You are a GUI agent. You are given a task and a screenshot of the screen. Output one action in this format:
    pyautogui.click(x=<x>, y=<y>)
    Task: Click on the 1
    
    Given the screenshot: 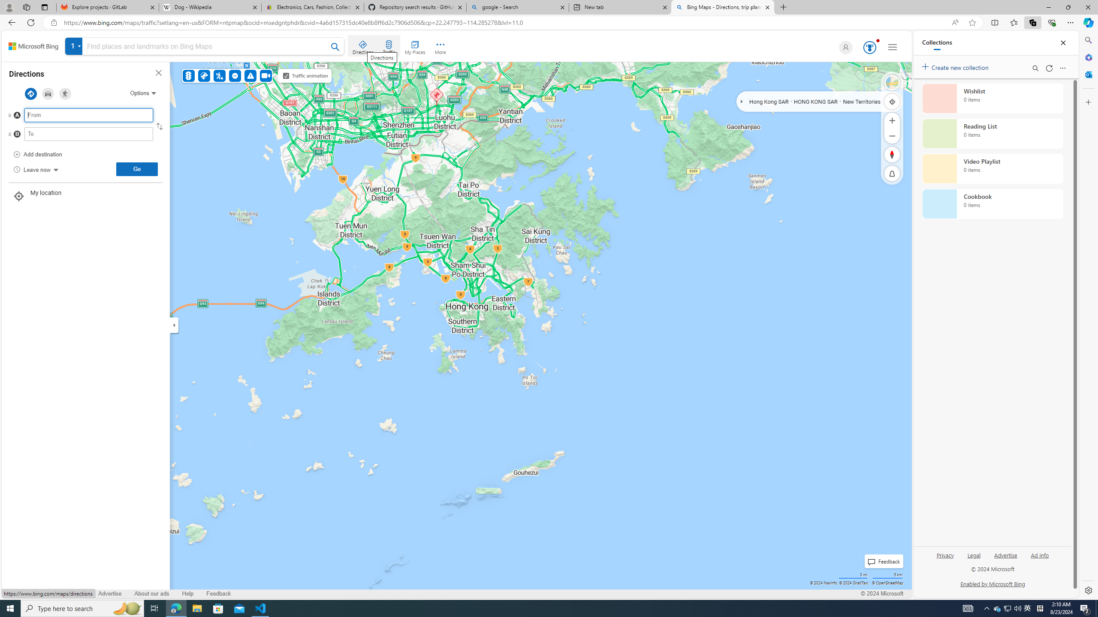 What is the action you would take?
    pyautogui.click(x=204, y=48)
    